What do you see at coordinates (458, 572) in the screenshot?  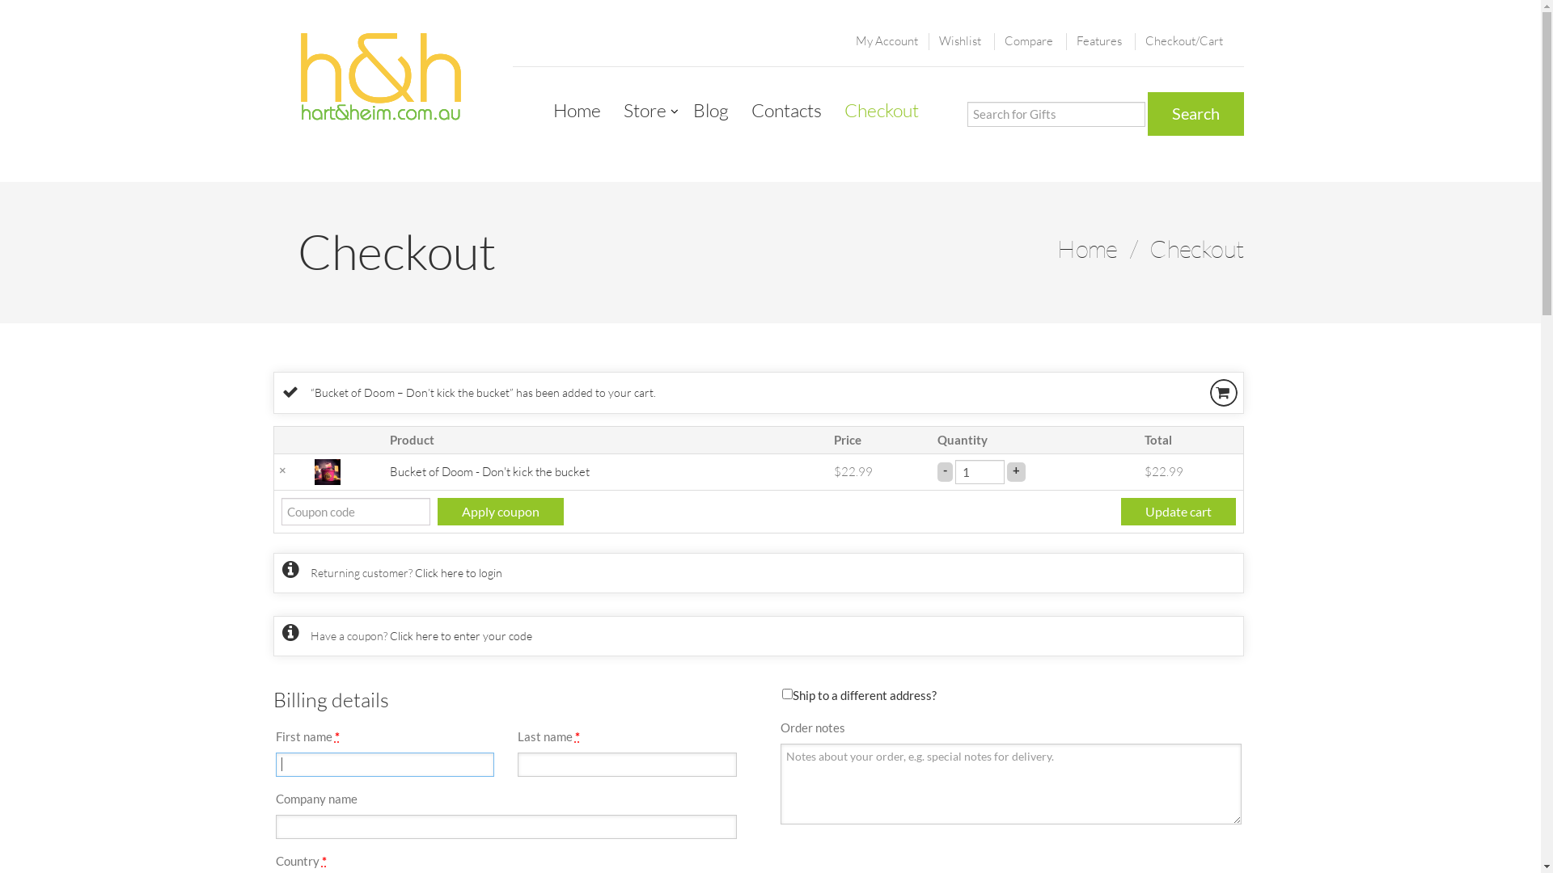 I see `Click here to login` at bounding box center [458, 572].